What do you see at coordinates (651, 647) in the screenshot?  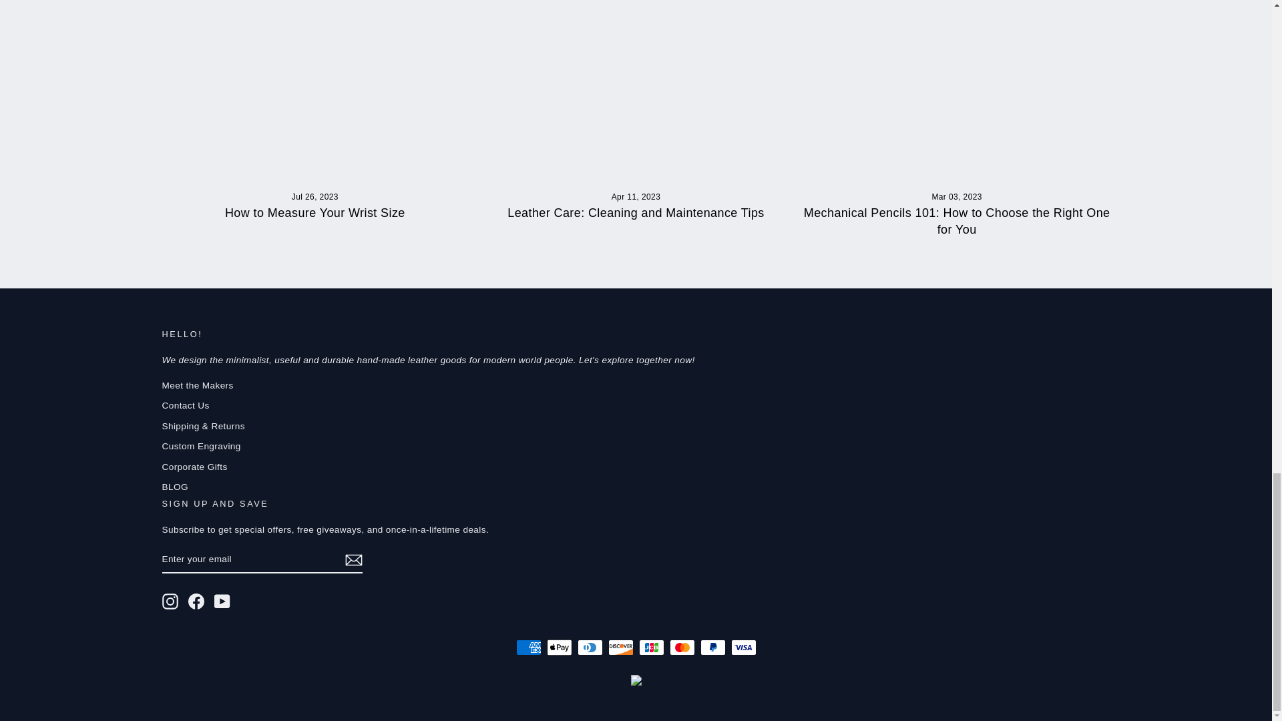 I see `JCB` at bounding box center [651, 647].